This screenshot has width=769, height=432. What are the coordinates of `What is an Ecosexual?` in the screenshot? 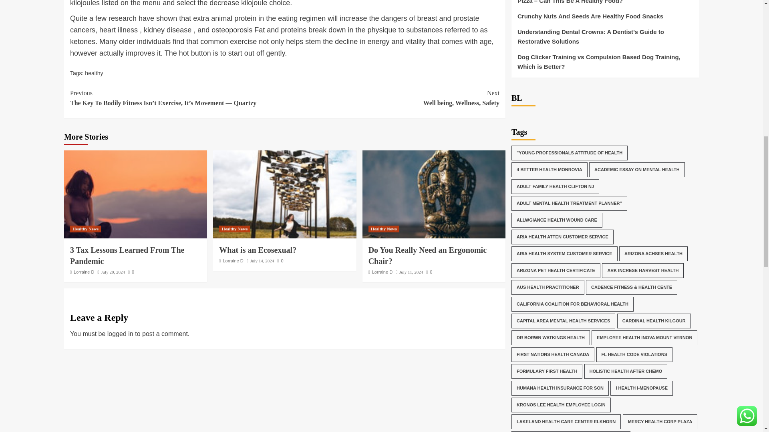 It's located at (258, 250).